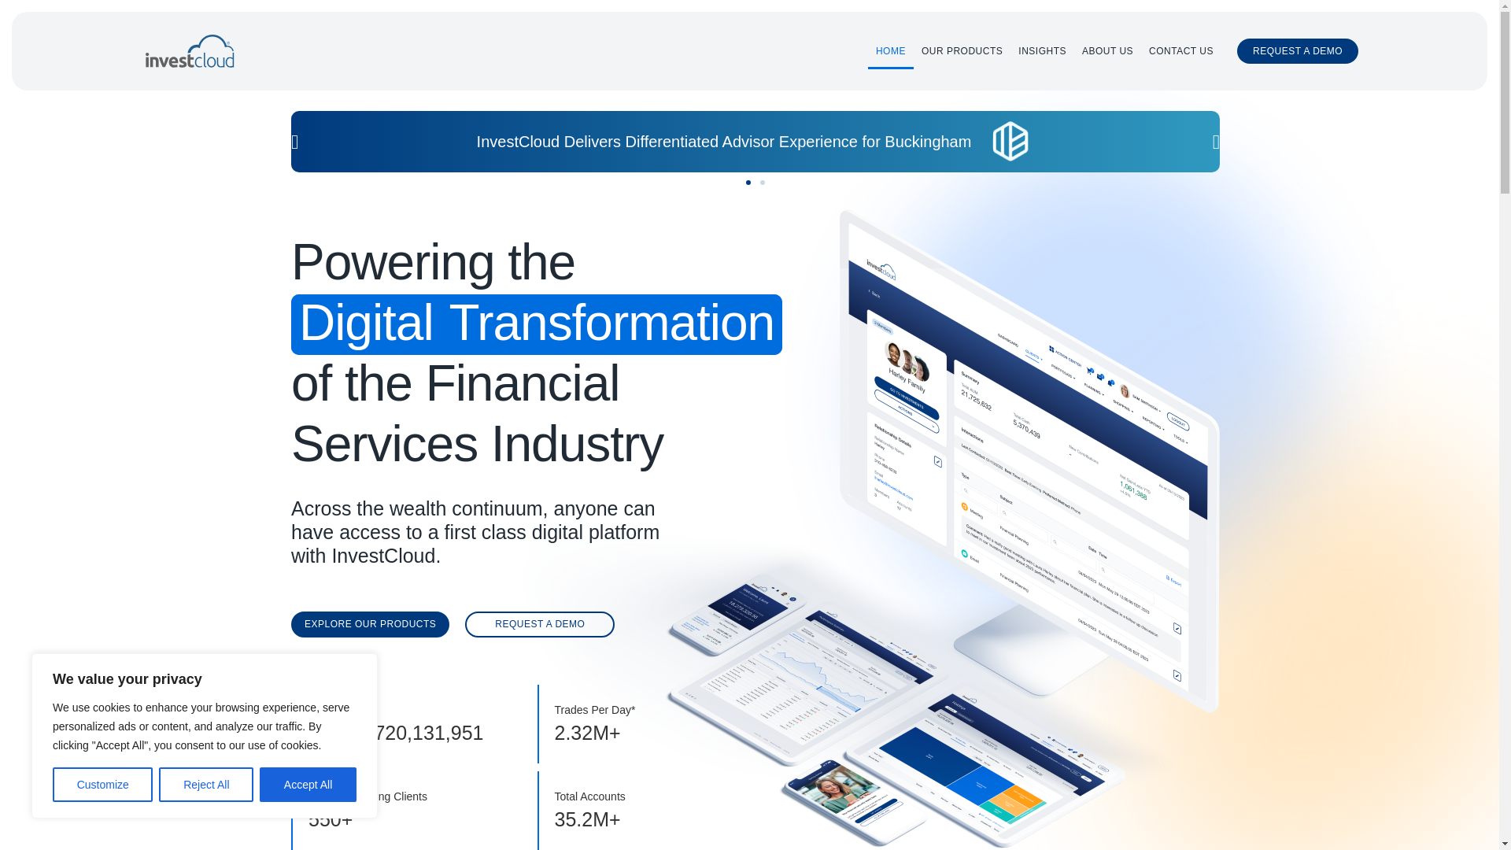 The height and width of the screenshot is (850, 1511). I want to click on REQUEST A DEMO, so click(1298, 50).